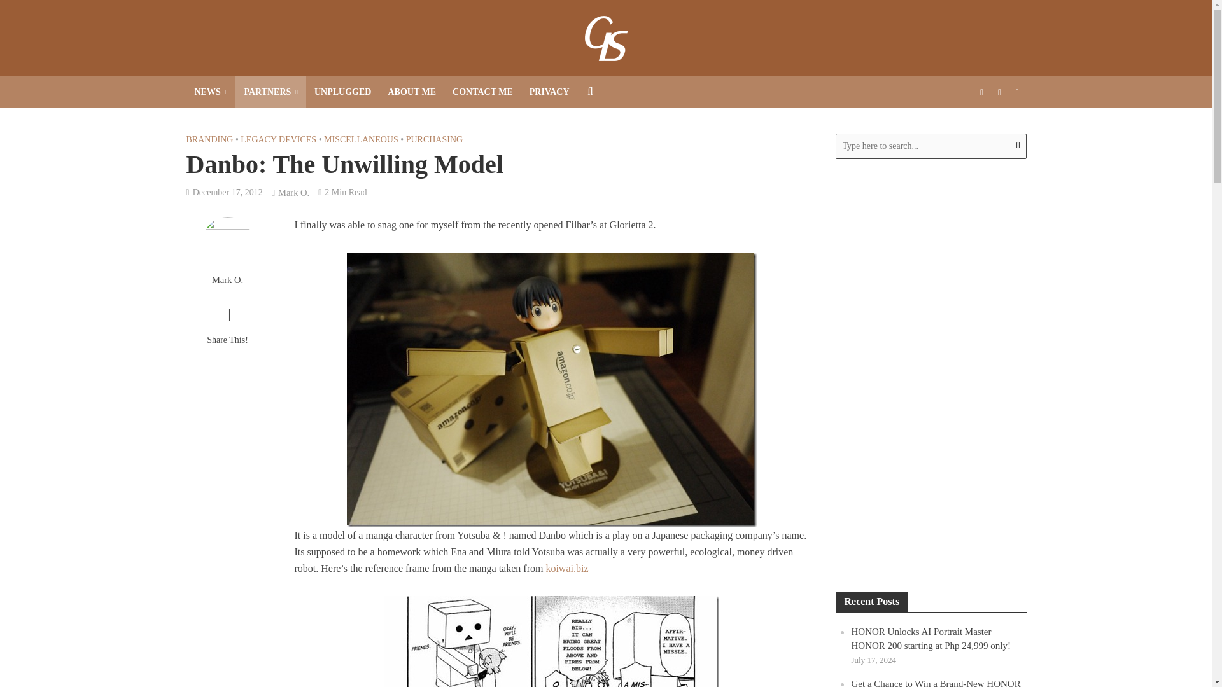  Describe the element at coordinates (931, 375) in the screenshot. I see `Advertisement` at that location.